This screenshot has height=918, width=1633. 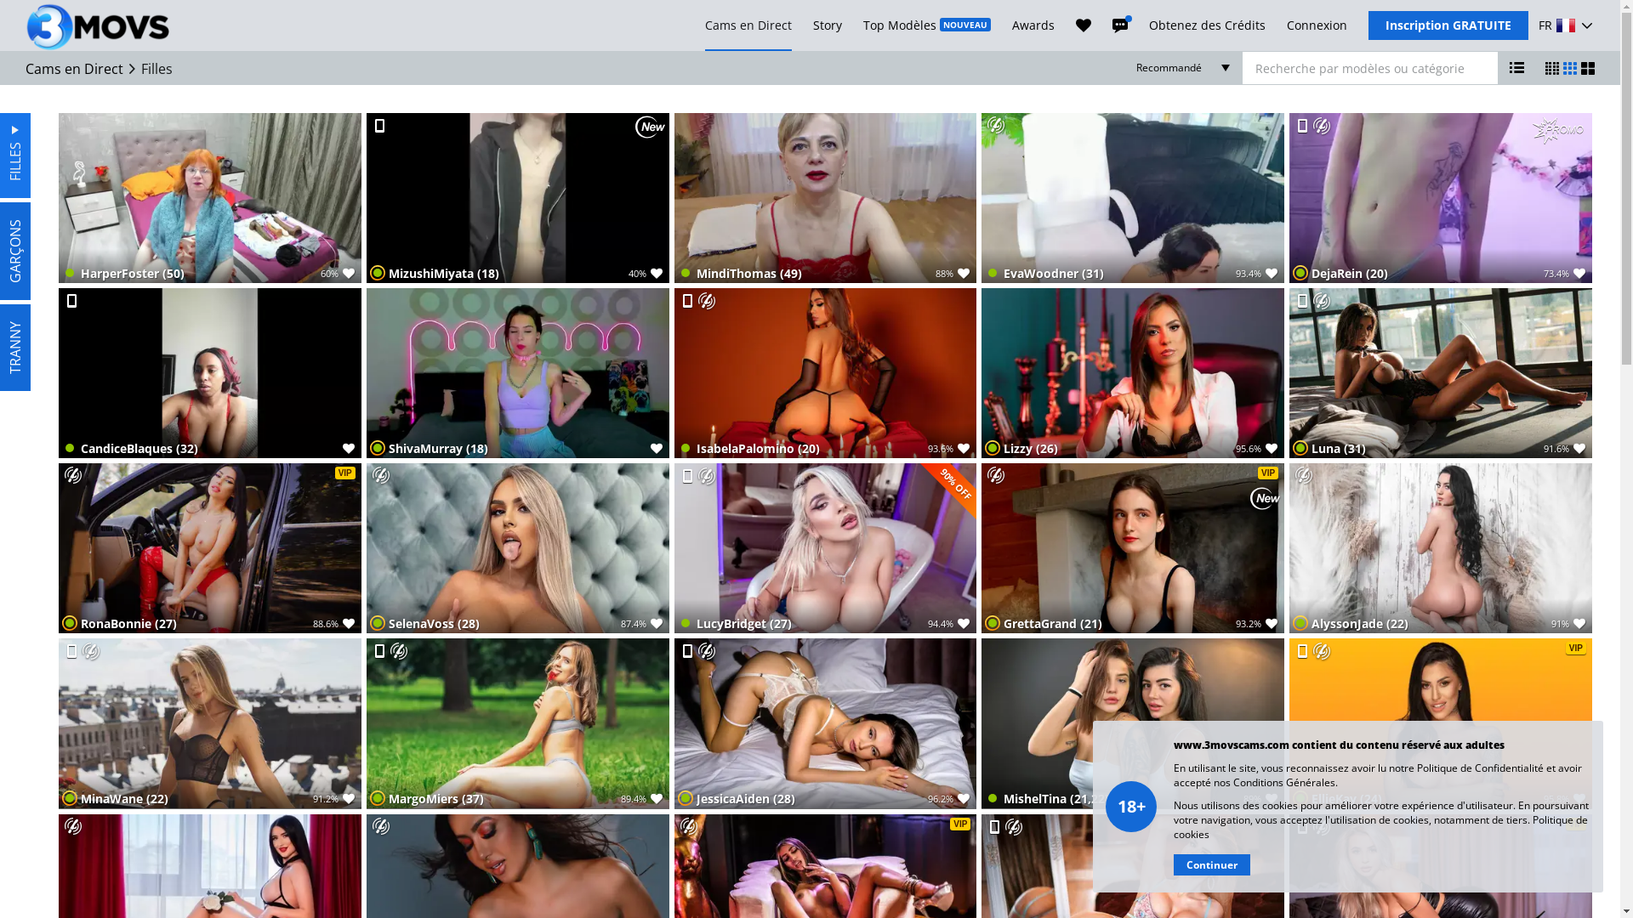 I want to click on Politique de cookies, so click(x=1381, y=827).